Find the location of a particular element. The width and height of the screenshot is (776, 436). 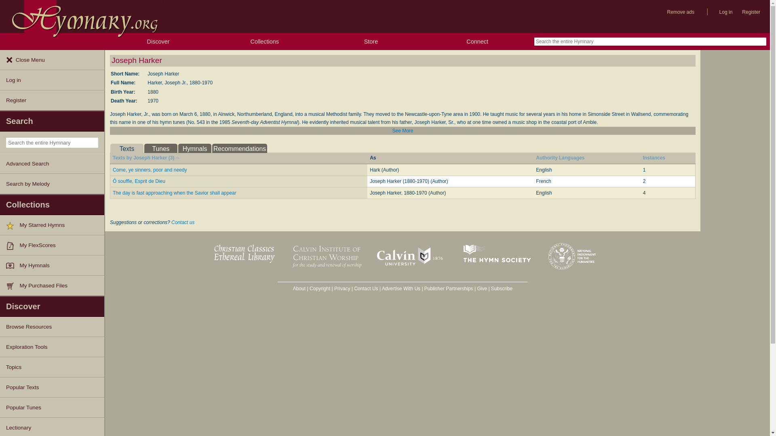

Log in is located at coordinates (52, 80).